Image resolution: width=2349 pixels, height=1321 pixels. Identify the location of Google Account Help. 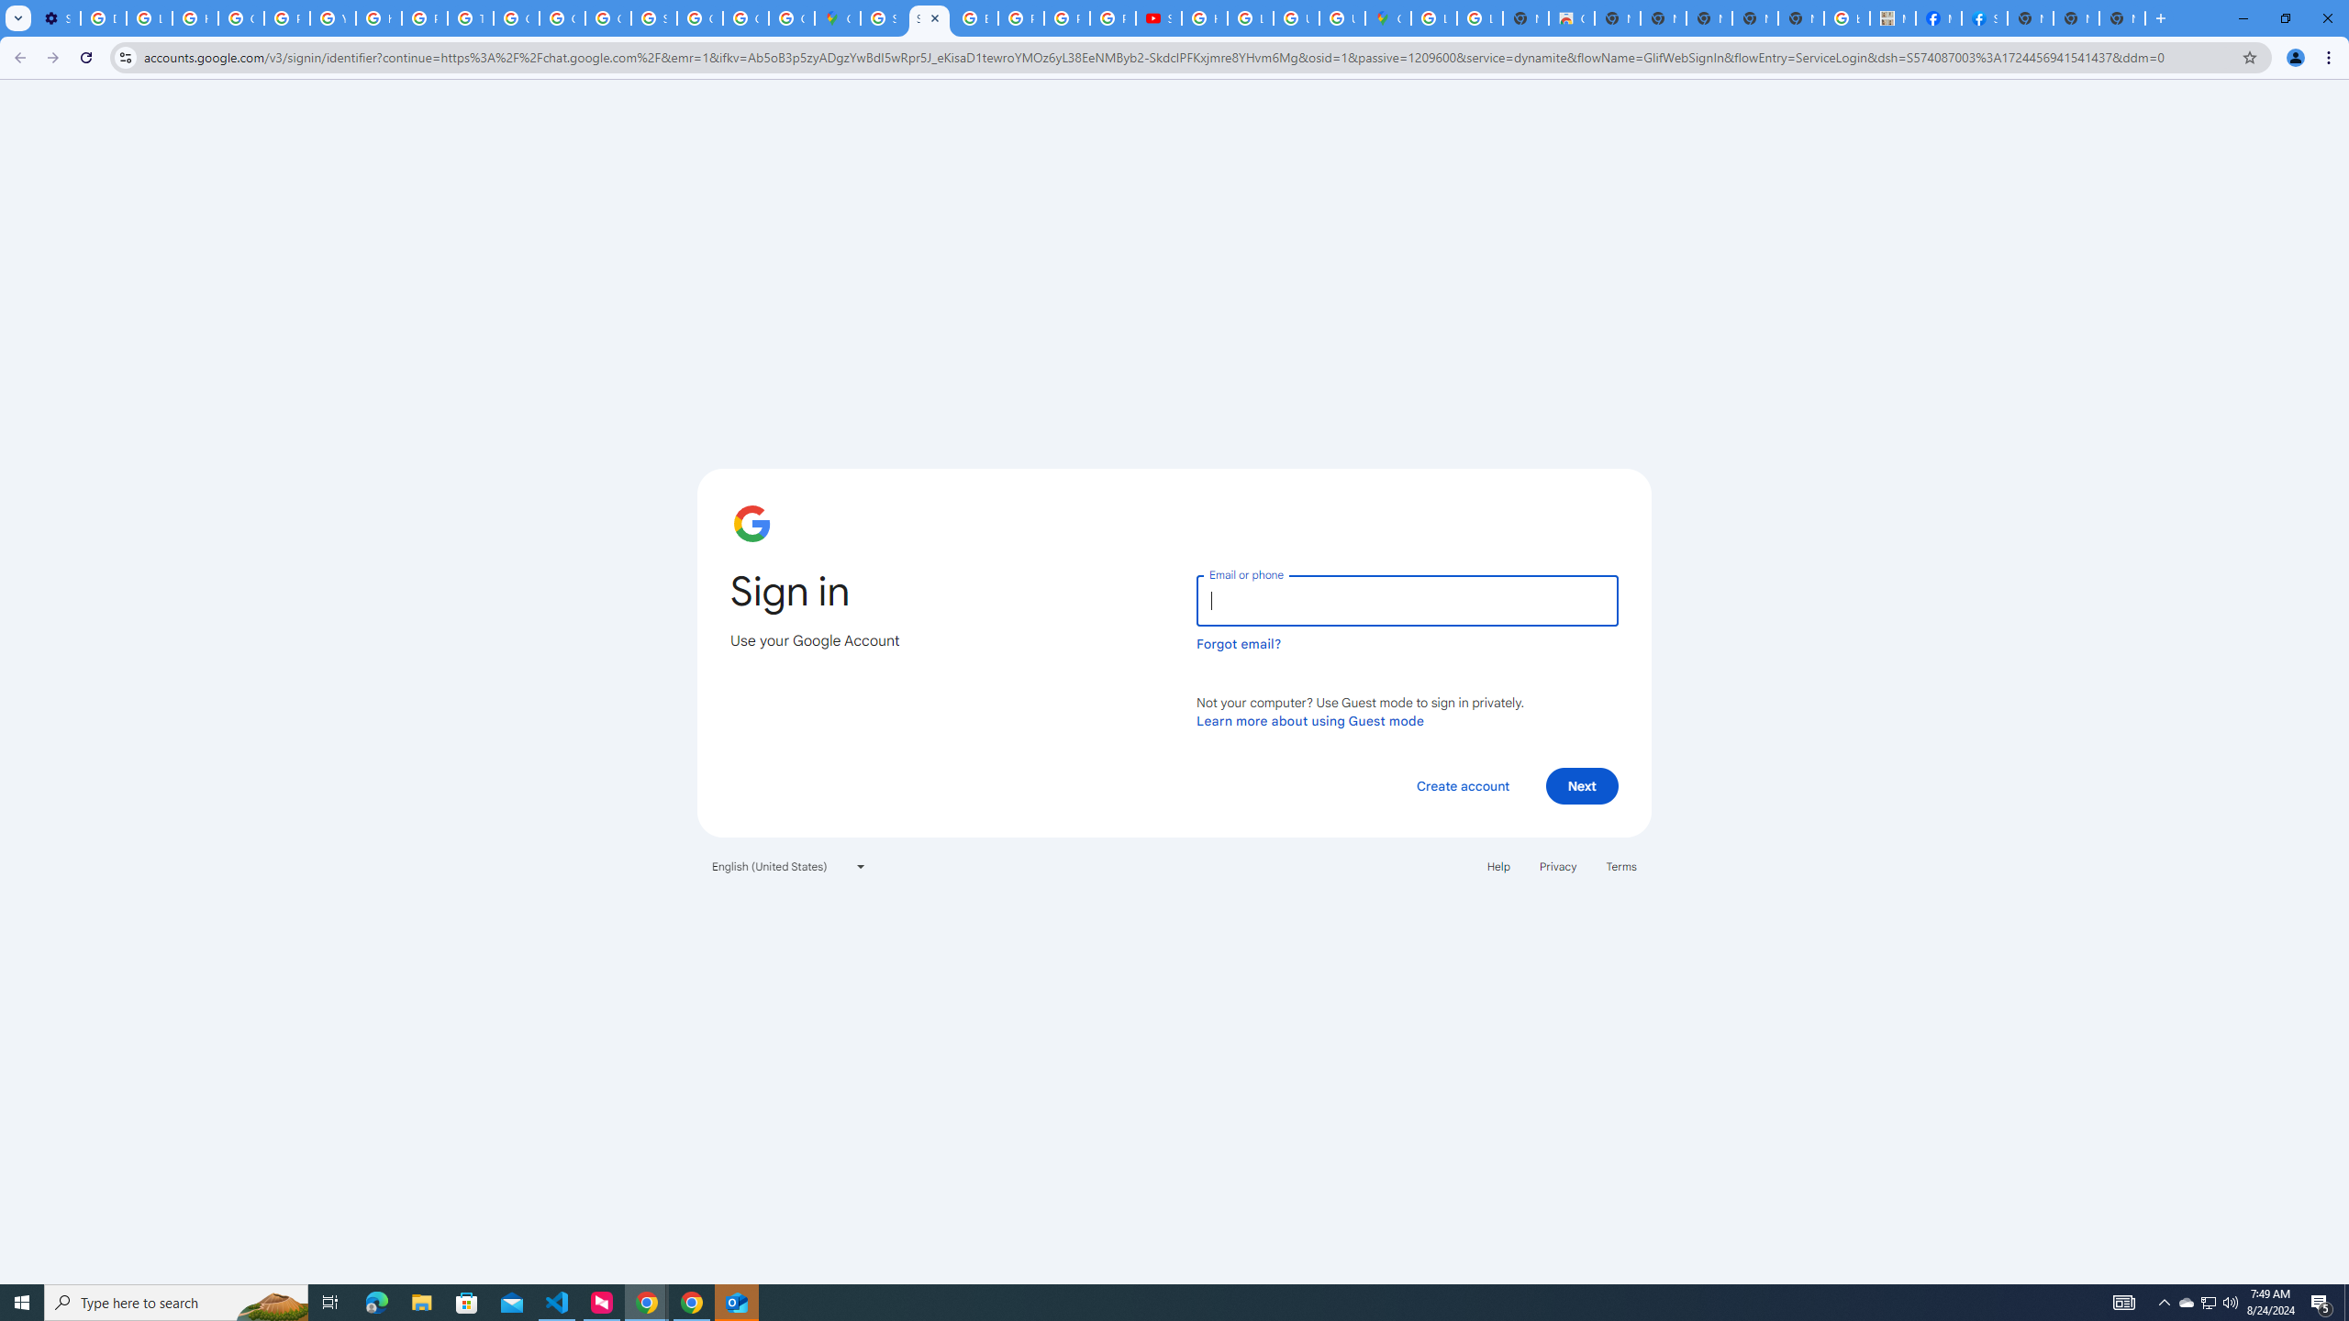
(240, 18).